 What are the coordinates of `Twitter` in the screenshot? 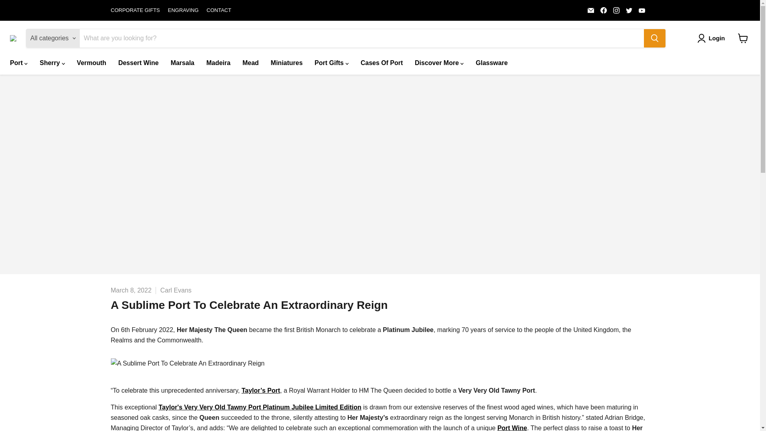 It's located at (629, 10).